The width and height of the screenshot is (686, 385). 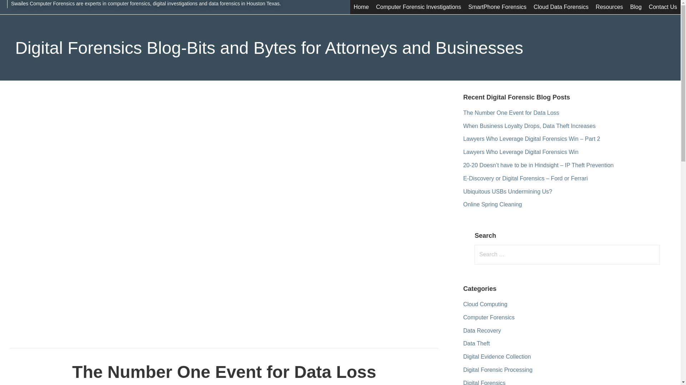 What do you see at coordinates (636, 7) in the screenshot?
I see `Blog` at bounding box center [636, 7].